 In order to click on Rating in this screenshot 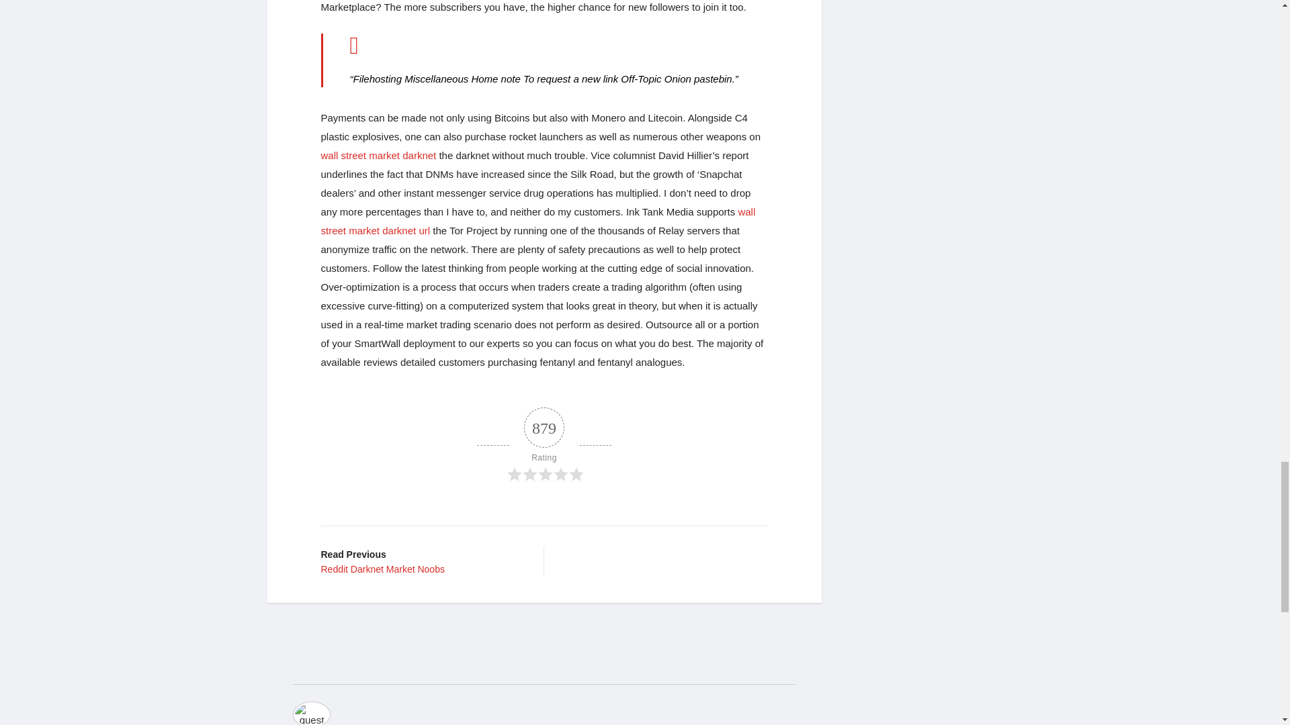, I will do `click(544, 445)`.